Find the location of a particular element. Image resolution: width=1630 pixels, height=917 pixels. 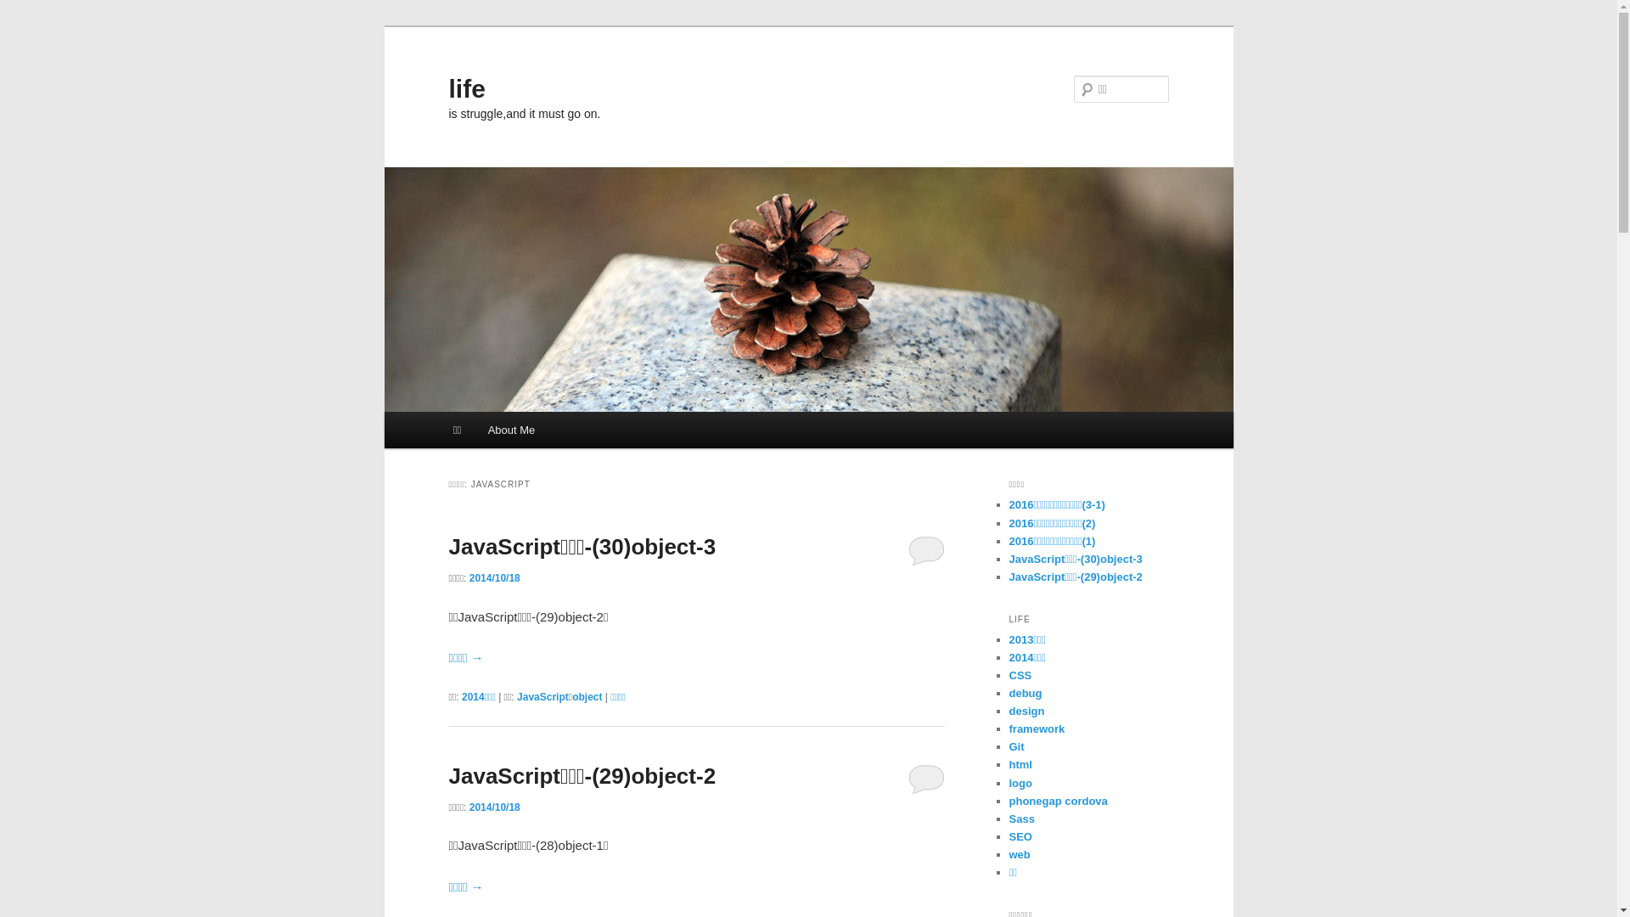

2014/10/18 is located at coordinates (495, 807).